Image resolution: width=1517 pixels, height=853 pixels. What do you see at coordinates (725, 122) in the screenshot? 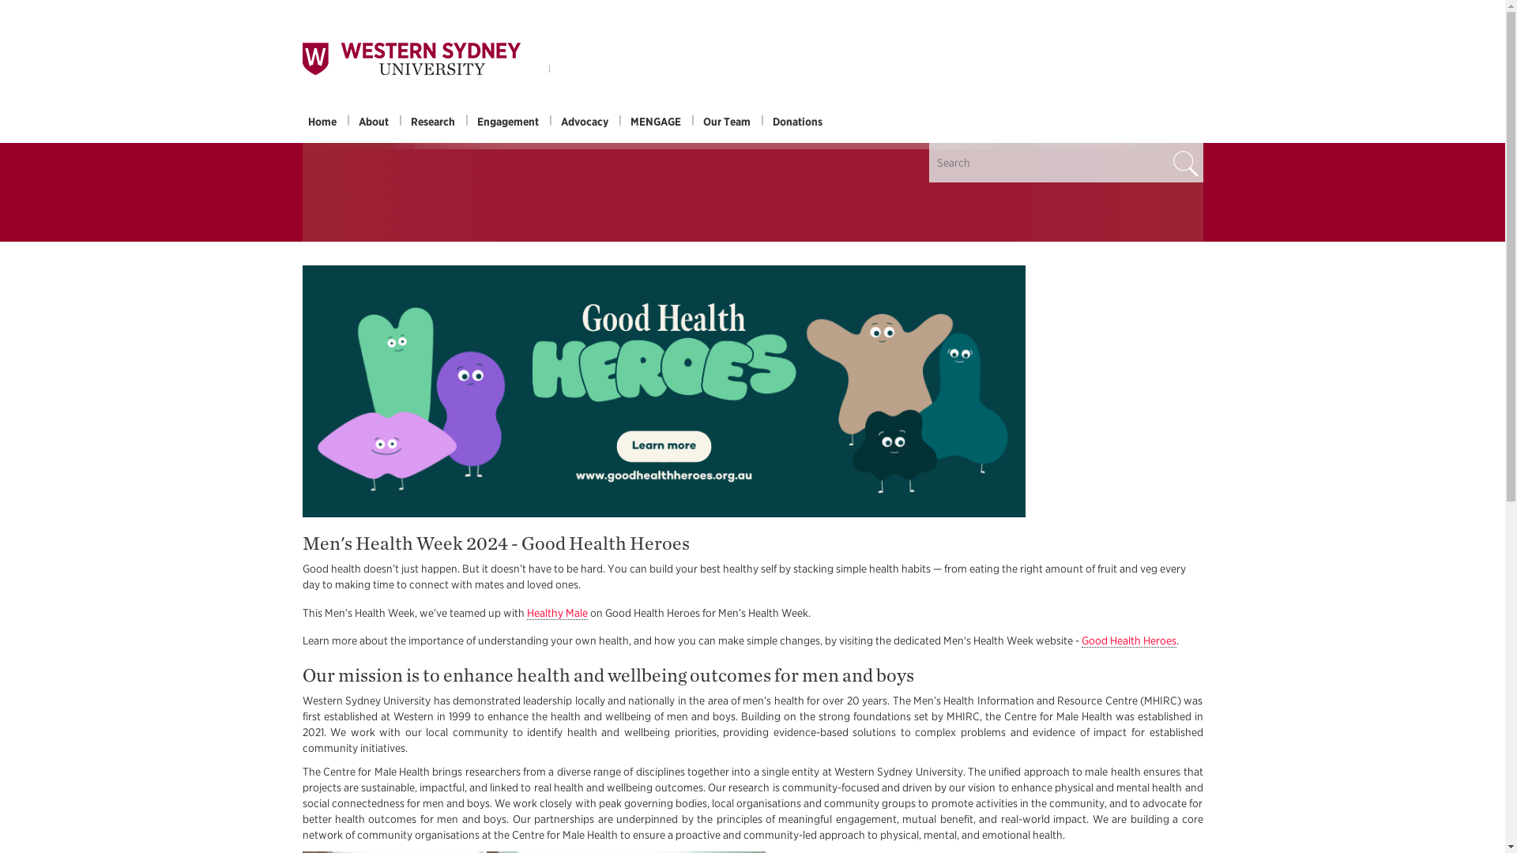
I see `Our Team` at bounding box center [725, 122].